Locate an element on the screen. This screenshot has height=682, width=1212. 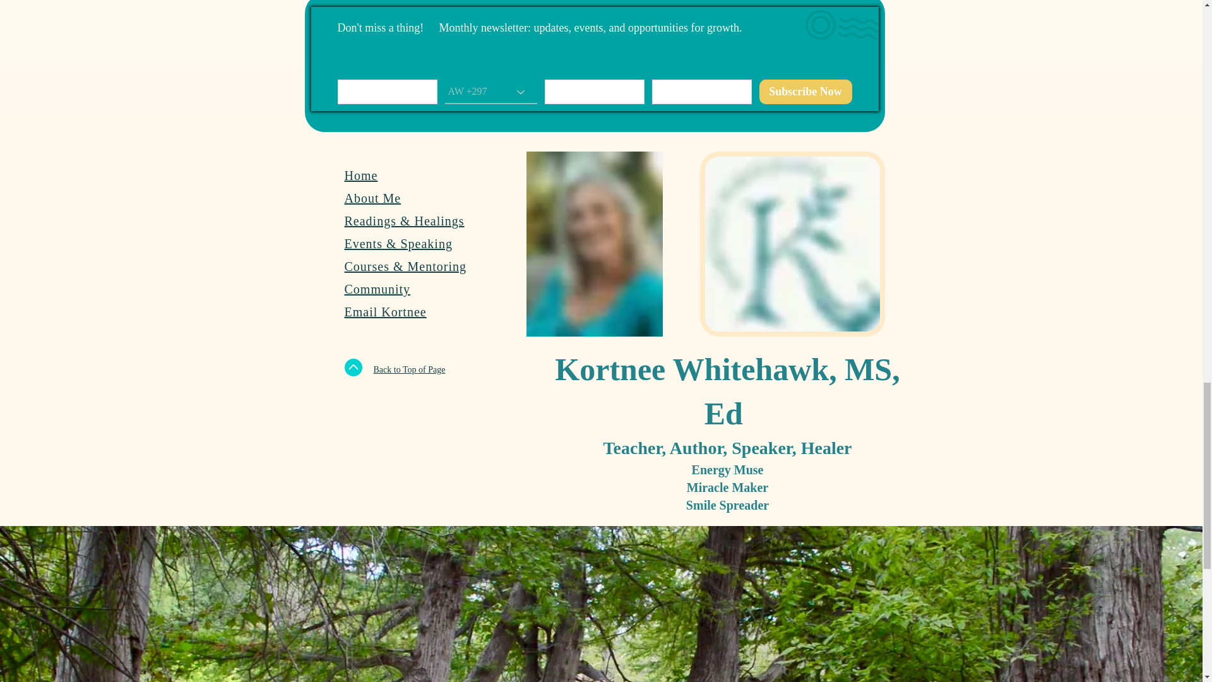
Subscribe Now is located at coordinates (805, 92).